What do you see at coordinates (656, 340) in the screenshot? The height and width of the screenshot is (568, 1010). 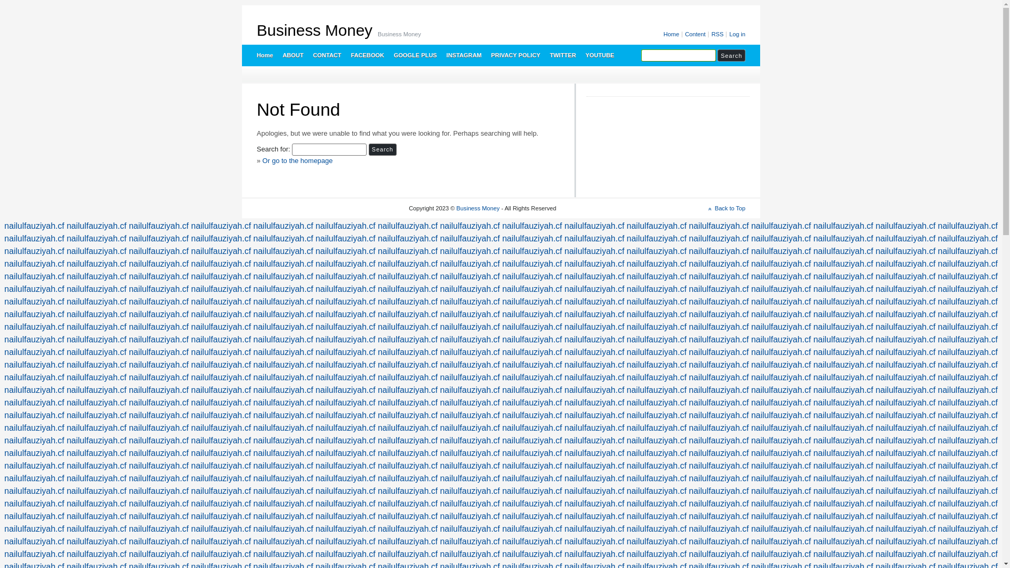 I see `nailulfauziyah.cf` at bounding box center [656, 340].